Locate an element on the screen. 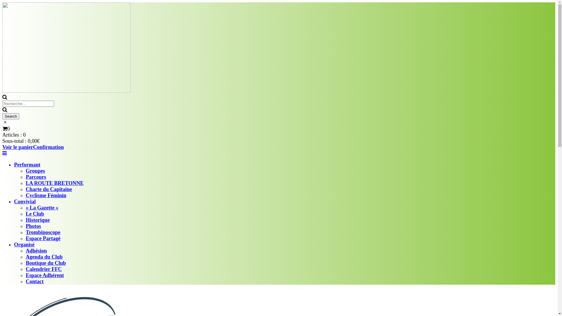  Agenda du Club is located at coordinates (44, 257).